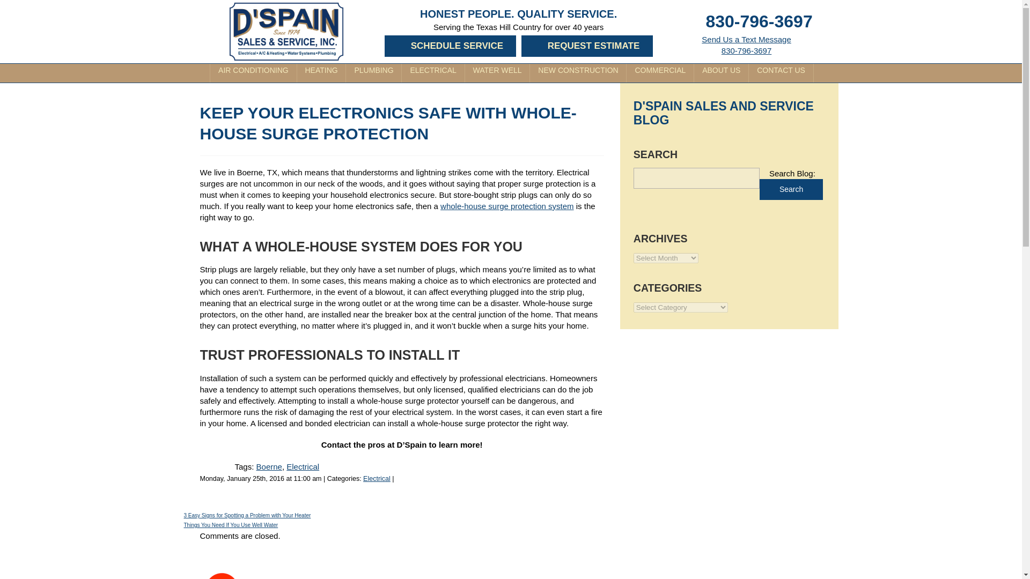 The width and height of the screenshot is (1030, 579). Describe the element at coordinates (587, 46) in the screenshot. I see `REQUEST ESTIMATE` at that location.